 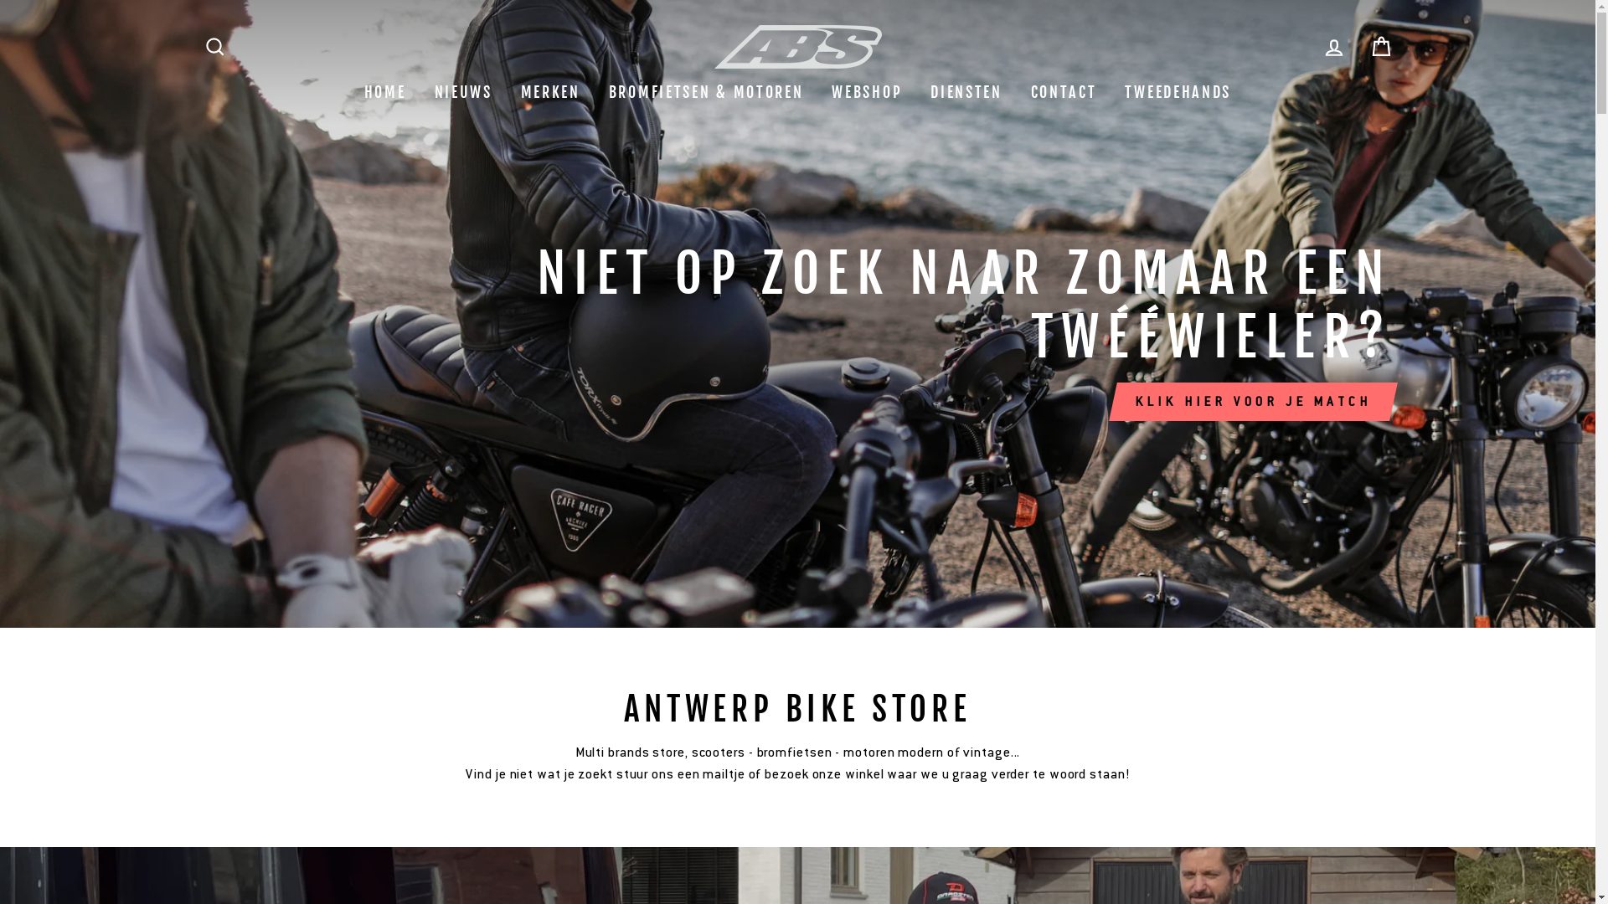 What do you see at coordinates (1334, 47) in the screenshot?
I see `LOG IN` at bounding box center [1334, 47].